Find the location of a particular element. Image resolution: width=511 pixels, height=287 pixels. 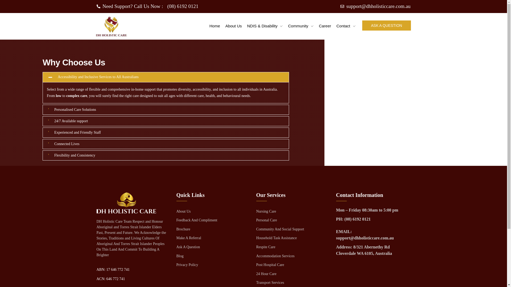

Community is located at coordinates (301, 26).